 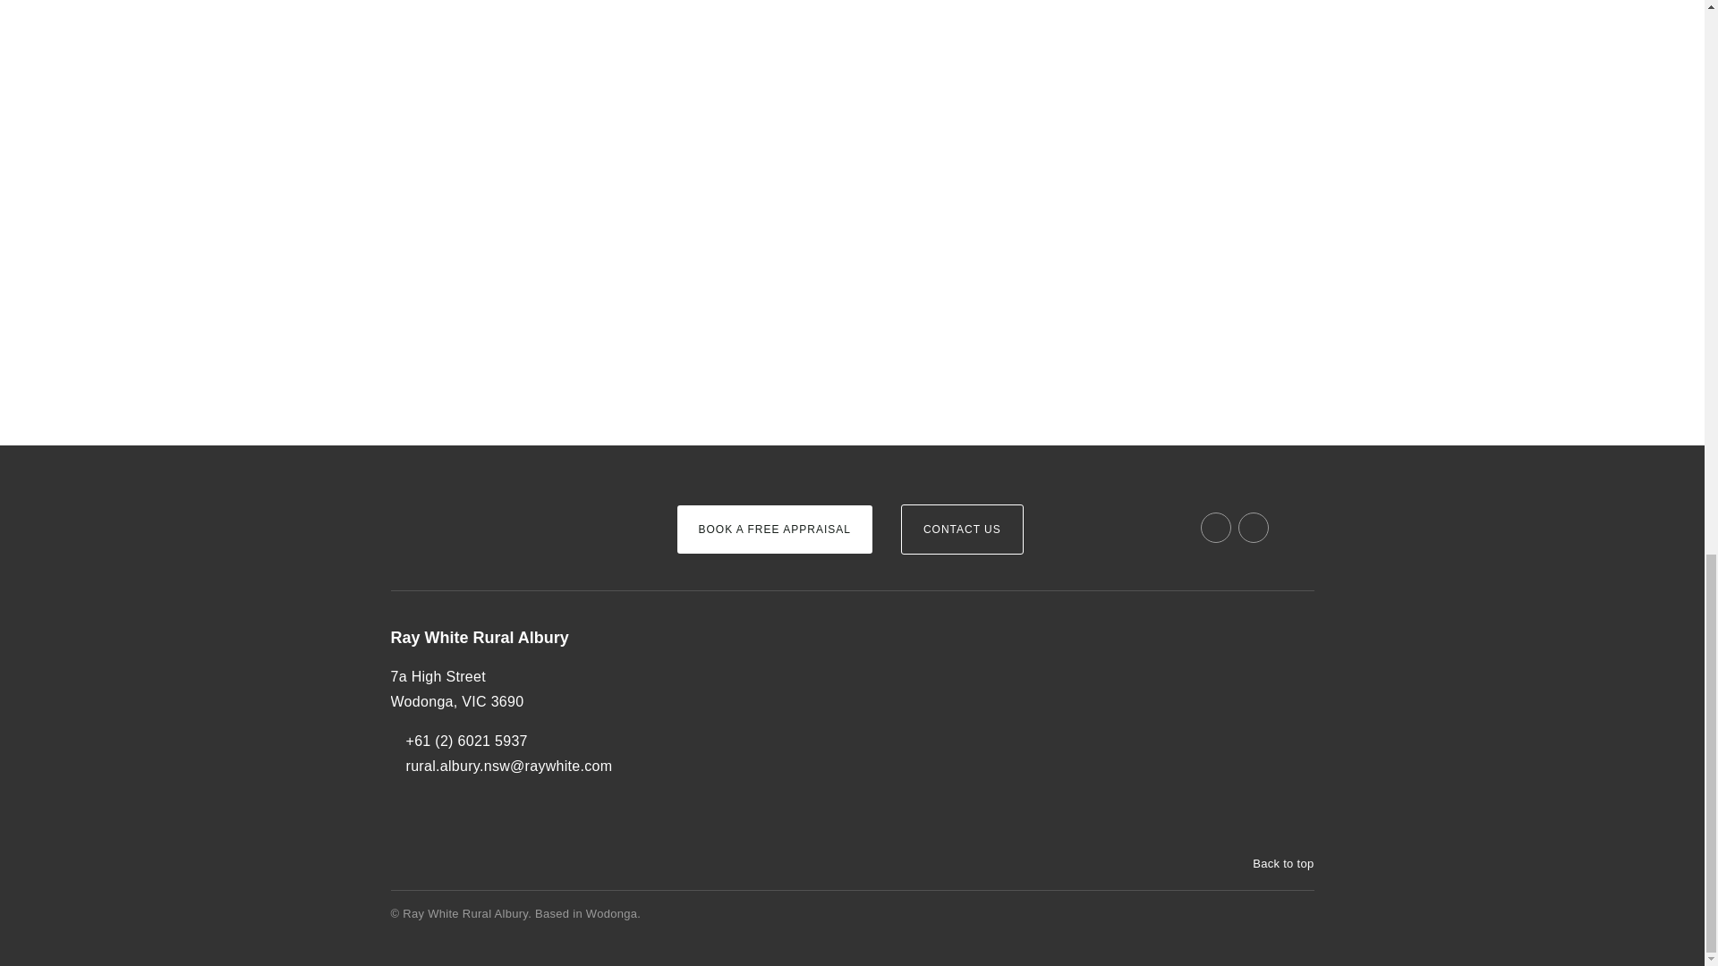 What do you see at coordinates (1254, 528) in the screenshot?
I see `Youtube` at bounding box center [1254, 528].